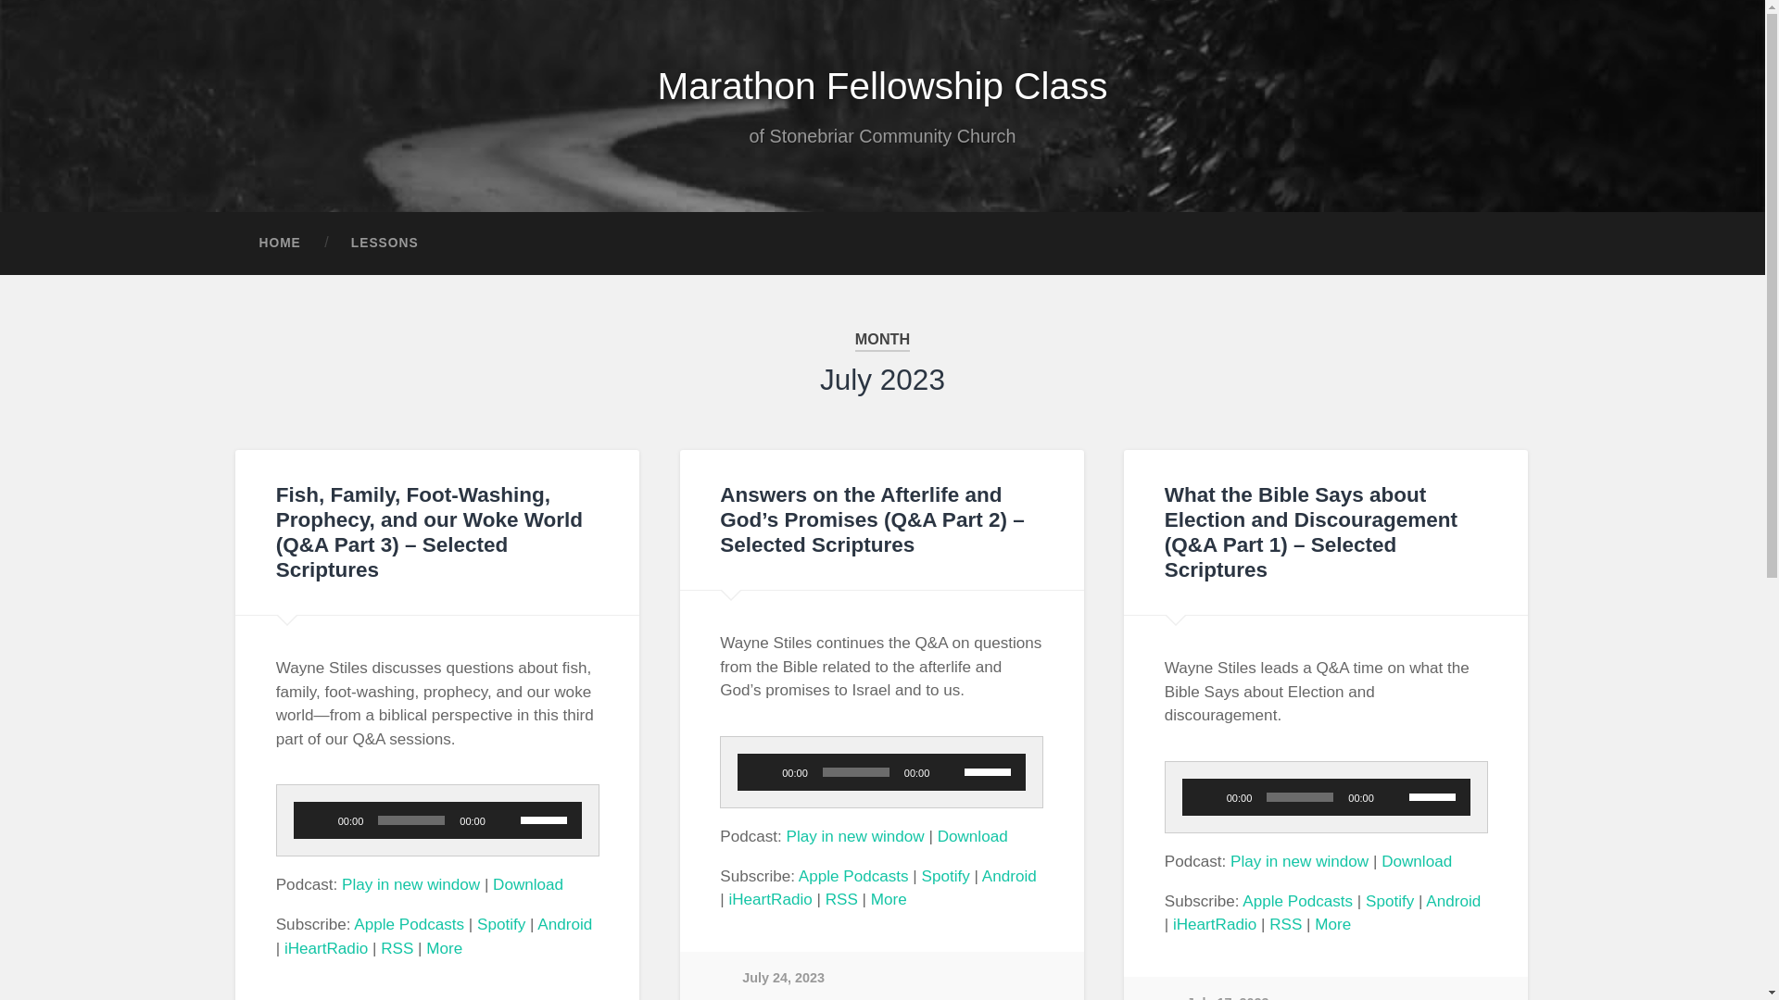 This screenshot has height=1000, width=1779. Describe the element at coordinates (384, 243) in the screenshot. I see `LESSONS` at that location.